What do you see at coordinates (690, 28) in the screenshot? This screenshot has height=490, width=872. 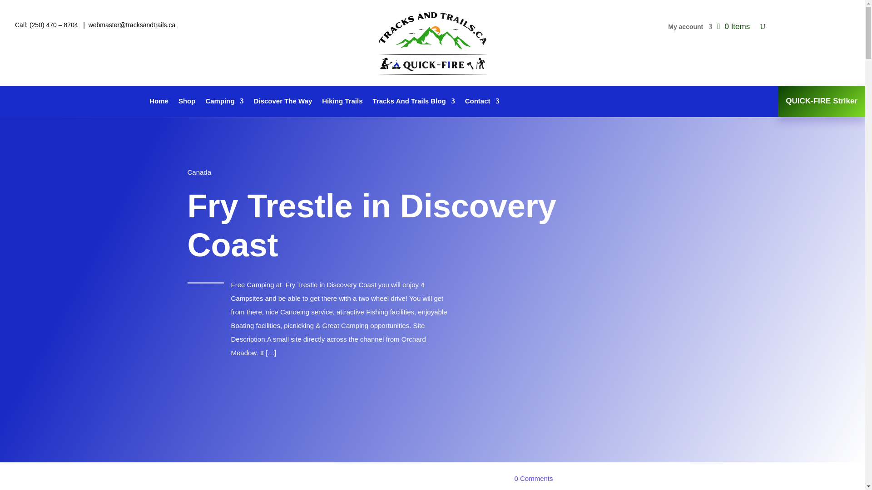 I see `My account` at bounding box center [690, 28].